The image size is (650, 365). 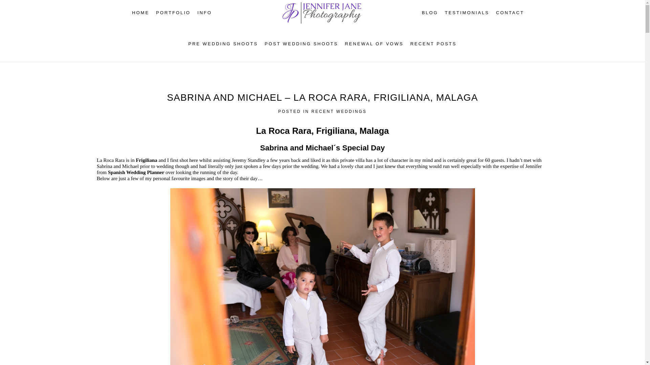 What do you see at coordinates (204, 13) in the screenshot?
I see `INFO` at bounding box center [204, 13].